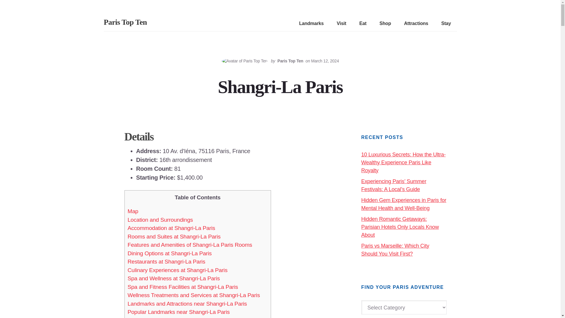 This screenshot has height=318, width=565. I want to click on Paris Top Ten, so click(290, 61).